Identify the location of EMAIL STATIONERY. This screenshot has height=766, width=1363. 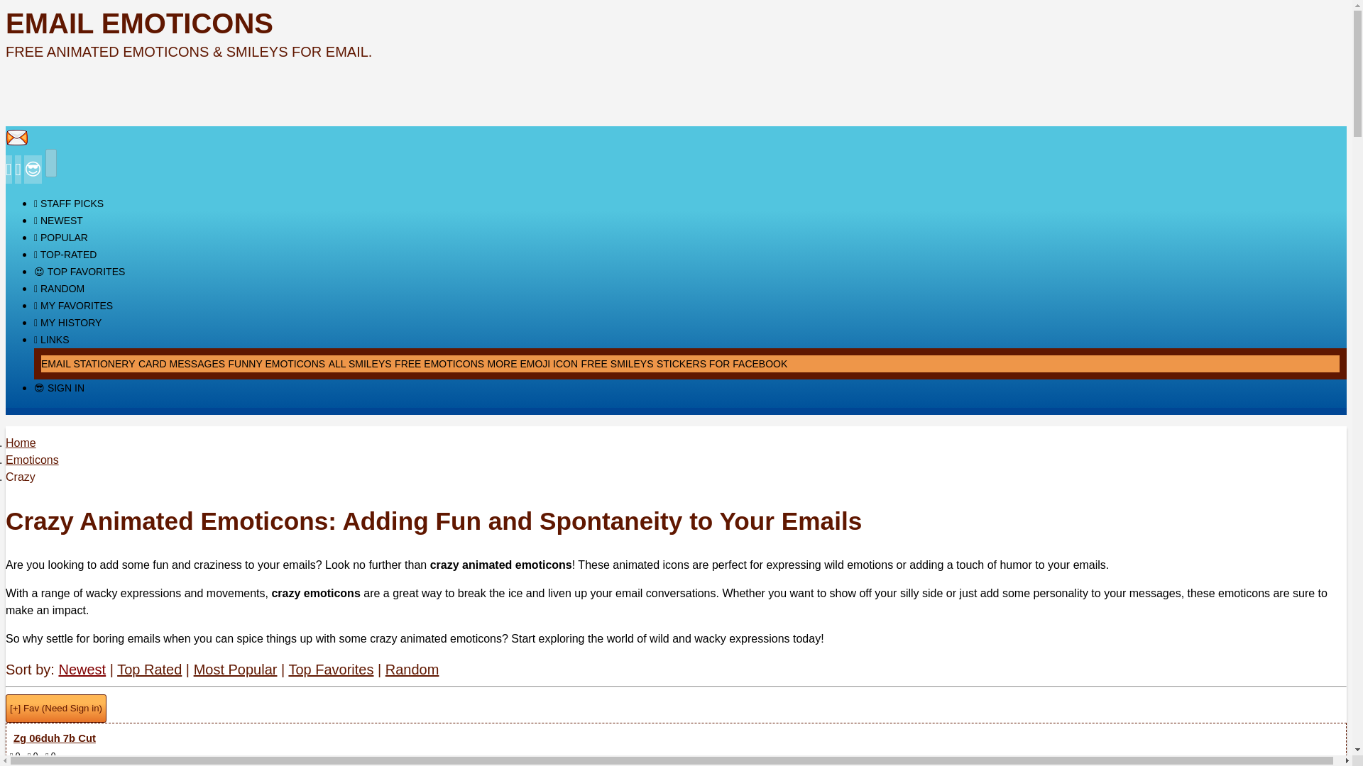
(88, 363).